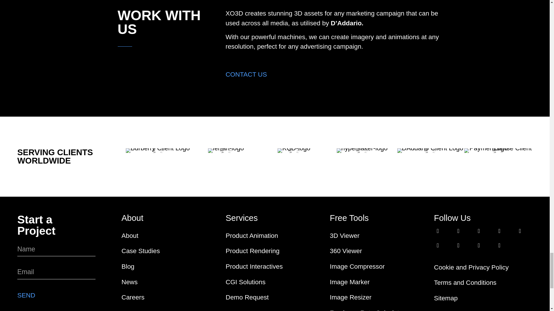 This screenshot has height=311, width=554. What do you see at coordinates (26, 295) in the screenshot?
I see `SEND` at bounding box center [26, 295].